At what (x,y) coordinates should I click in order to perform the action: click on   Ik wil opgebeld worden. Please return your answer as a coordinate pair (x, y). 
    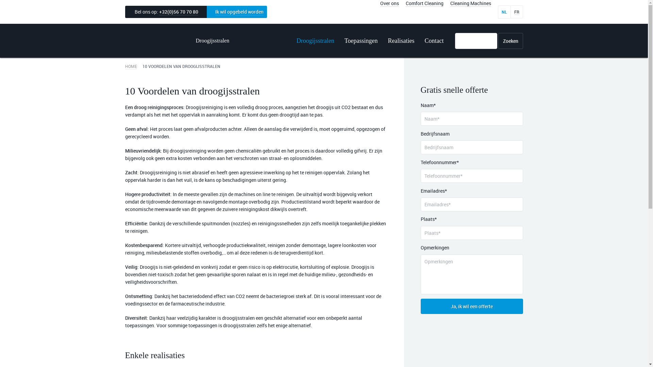
    Looking at the image, I should click on (237, 12).